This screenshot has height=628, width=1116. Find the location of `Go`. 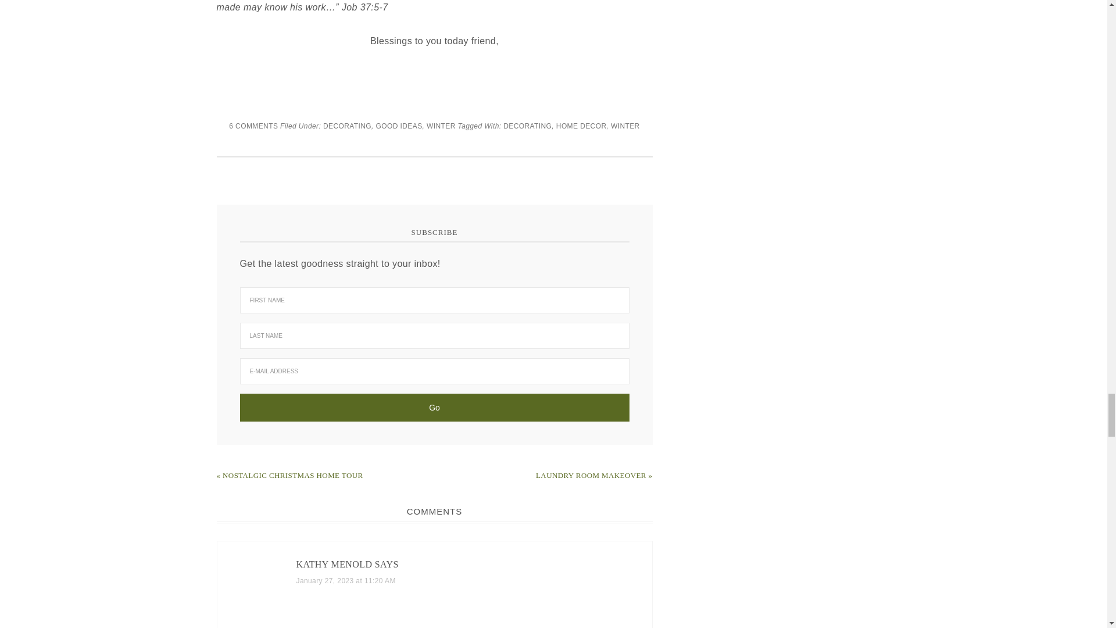

Go is located at coordinates (434, 407).